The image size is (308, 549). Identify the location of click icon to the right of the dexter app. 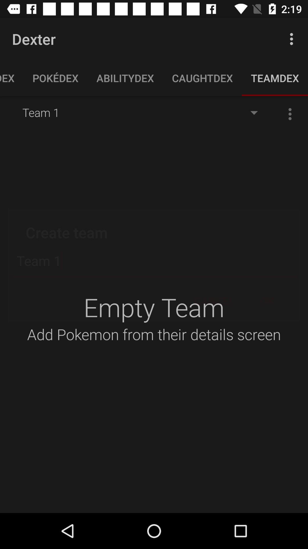
(293, 39).